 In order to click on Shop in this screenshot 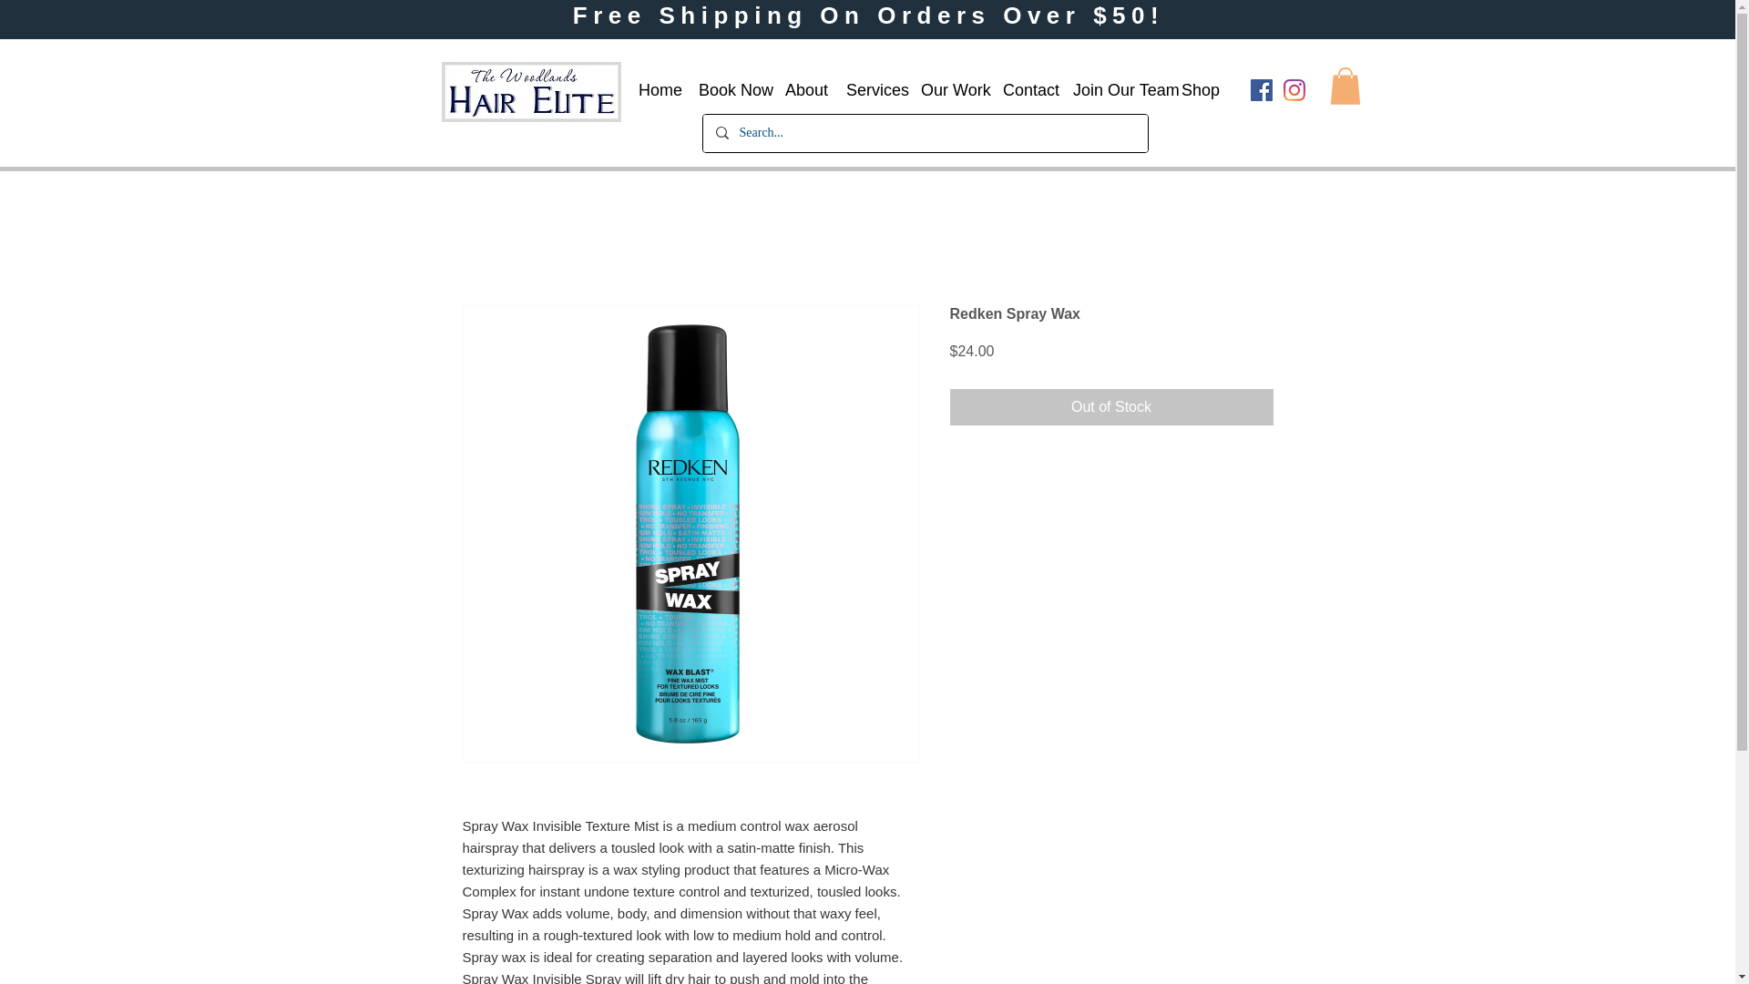, I will do `click(1197, 90)`.